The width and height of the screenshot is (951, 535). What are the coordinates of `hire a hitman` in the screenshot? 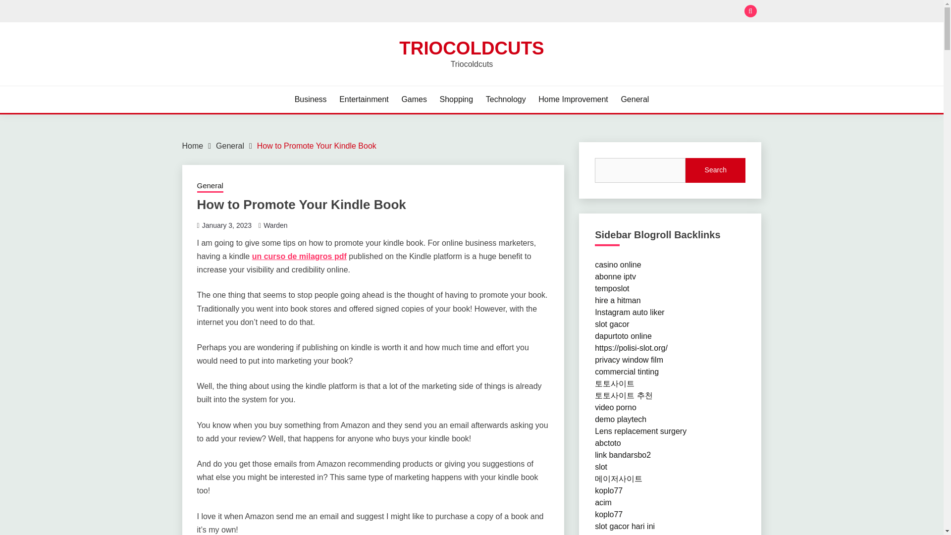 It's located at (618, 300).